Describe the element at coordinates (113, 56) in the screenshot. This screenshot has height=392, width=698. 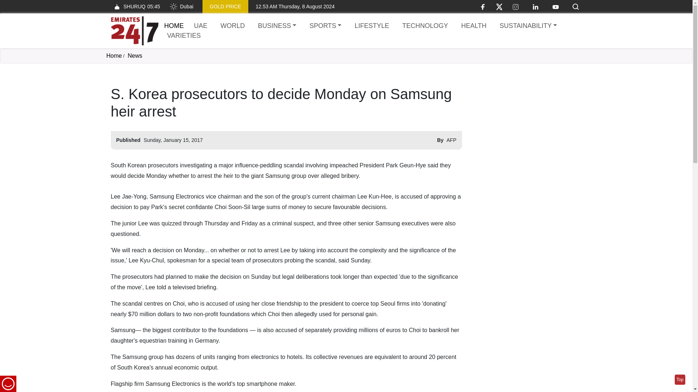
I see `Home` at that location.